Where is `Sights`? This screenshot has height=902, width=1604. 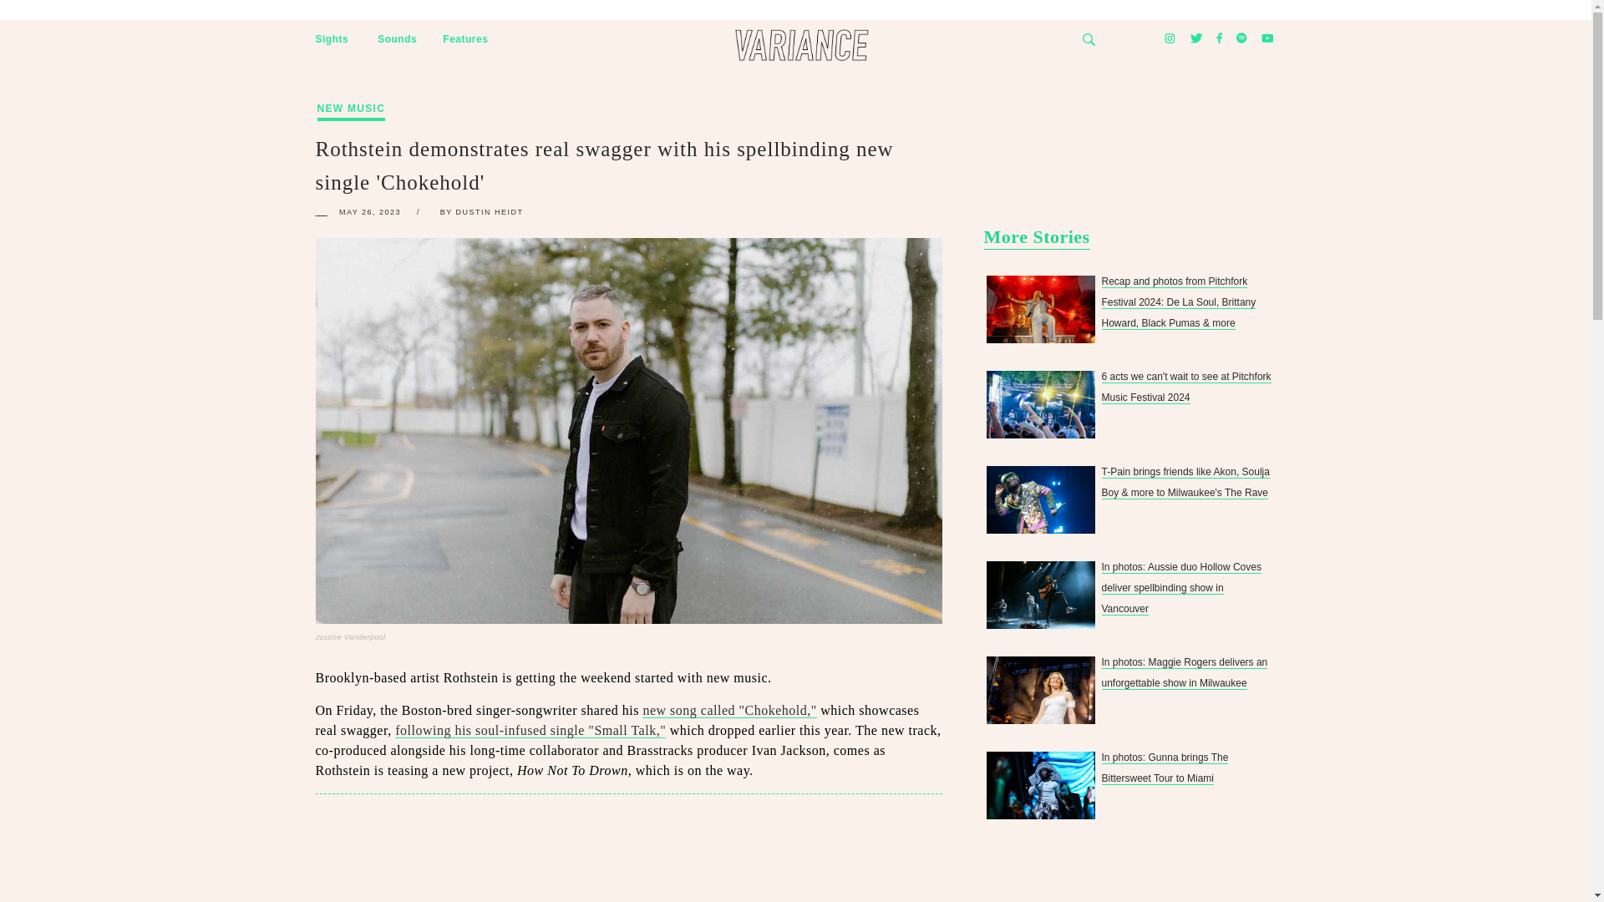 Sights is located at coordinates (332, 40).